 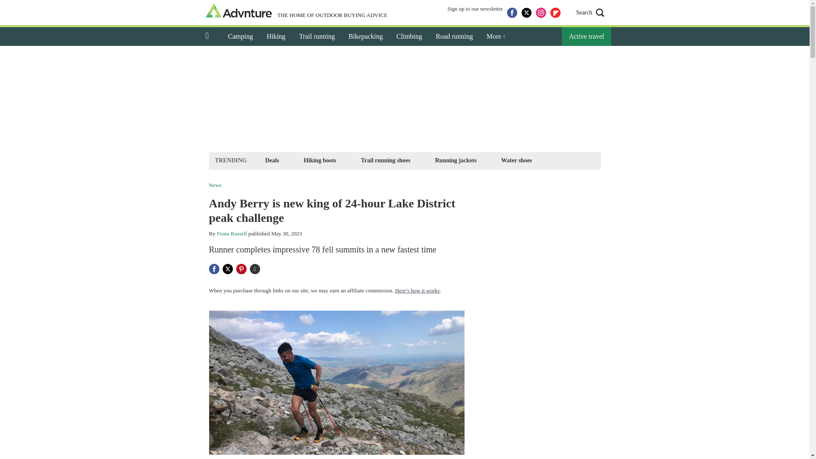 What do you see at coordinates (317, 37) in the screenshot?
I see `Trail running` at bounding box center [317, 37].